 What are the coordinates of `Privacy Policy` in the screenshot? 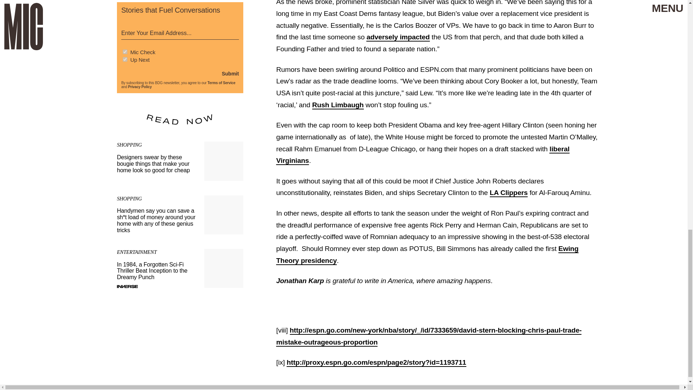 It's located at (140, 87).